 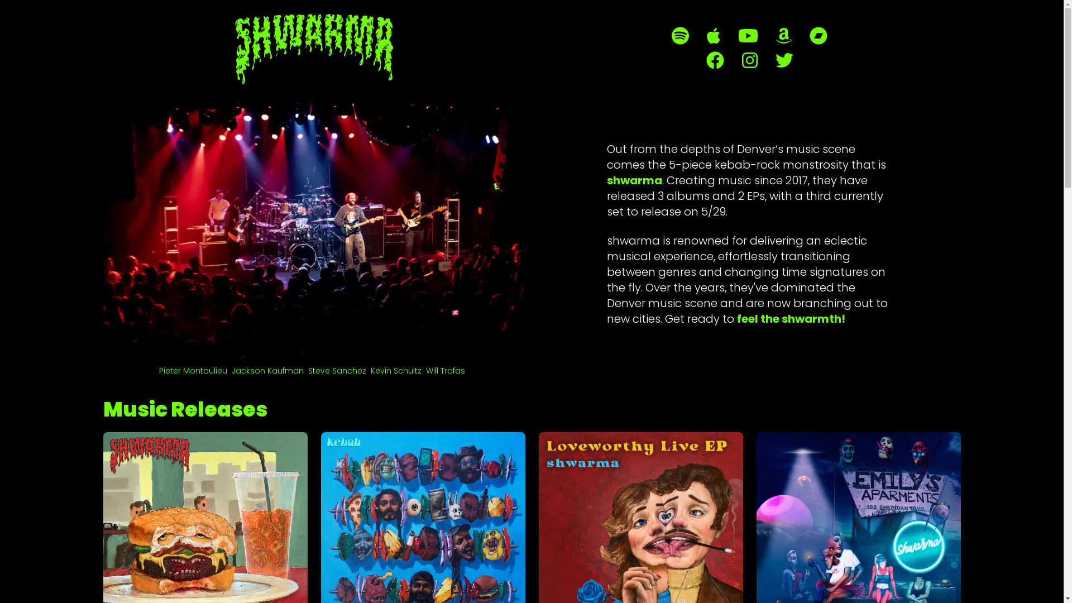 What do you see at coordinates (784, 36) in the screenshot?
I see `Amazon Music` at bounding box center [784, 36].